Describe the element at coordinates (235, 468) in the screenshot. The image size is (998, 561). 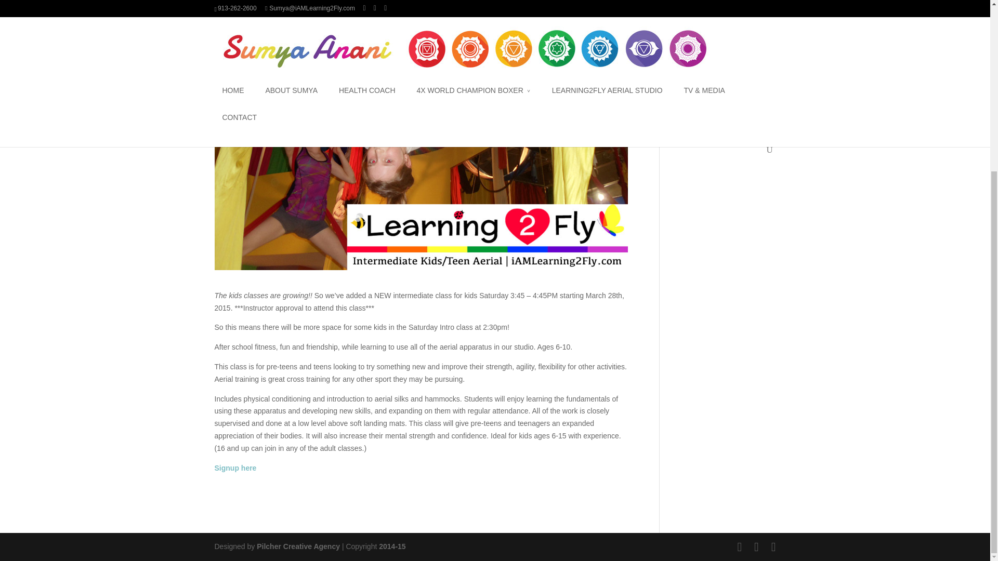
I see `Signup here` at that location.